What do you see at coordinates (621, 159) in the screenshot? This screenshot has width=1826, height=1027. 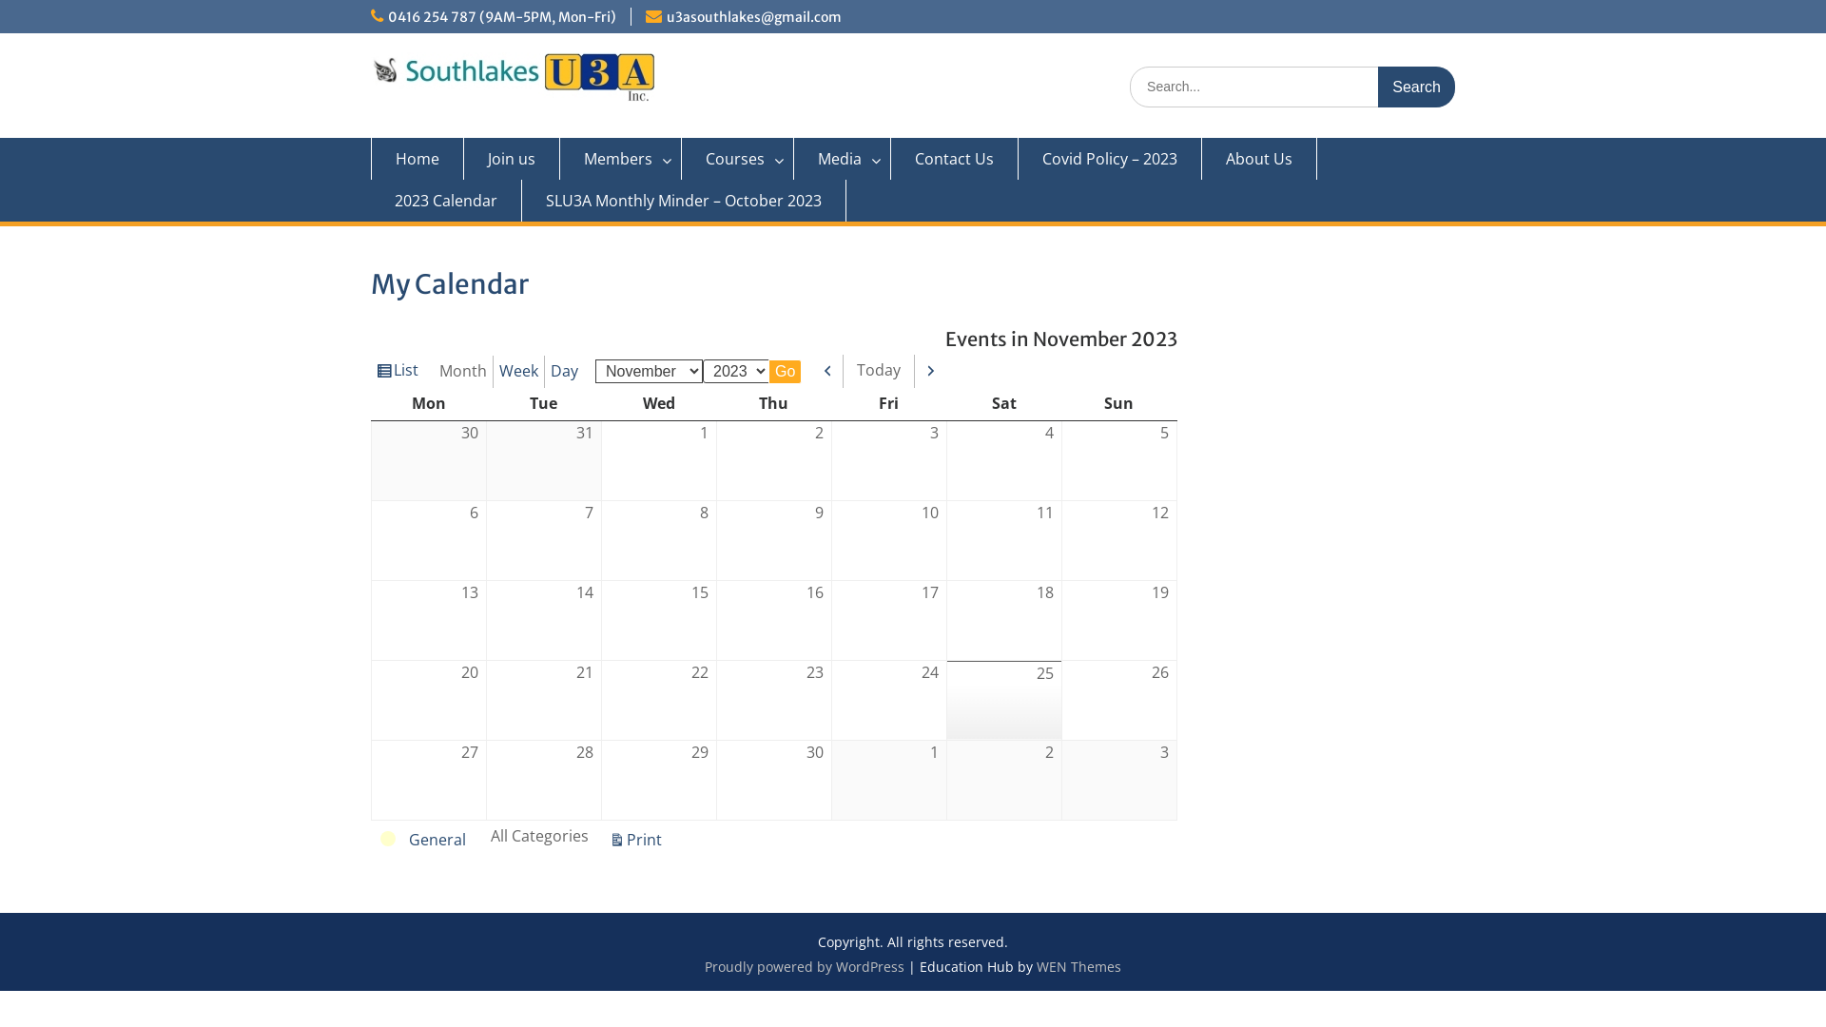 I see `Members` at bounding box center [621, 159].